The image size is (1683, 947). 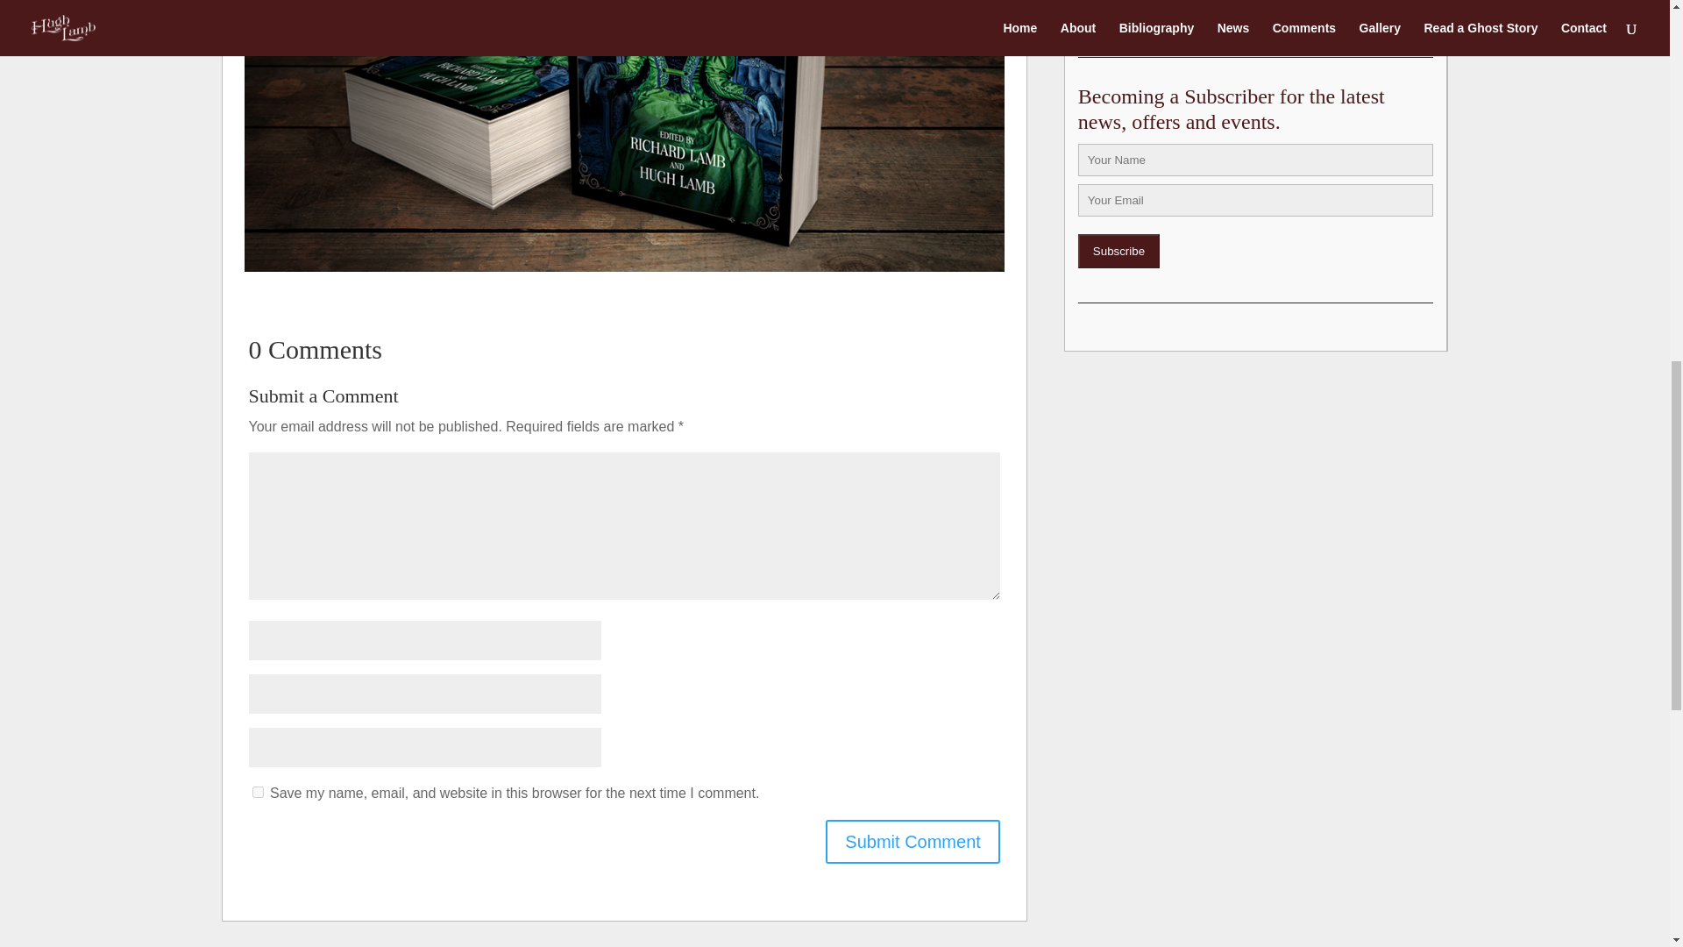 I want to click on BUY, so click(x=1133, y=9).